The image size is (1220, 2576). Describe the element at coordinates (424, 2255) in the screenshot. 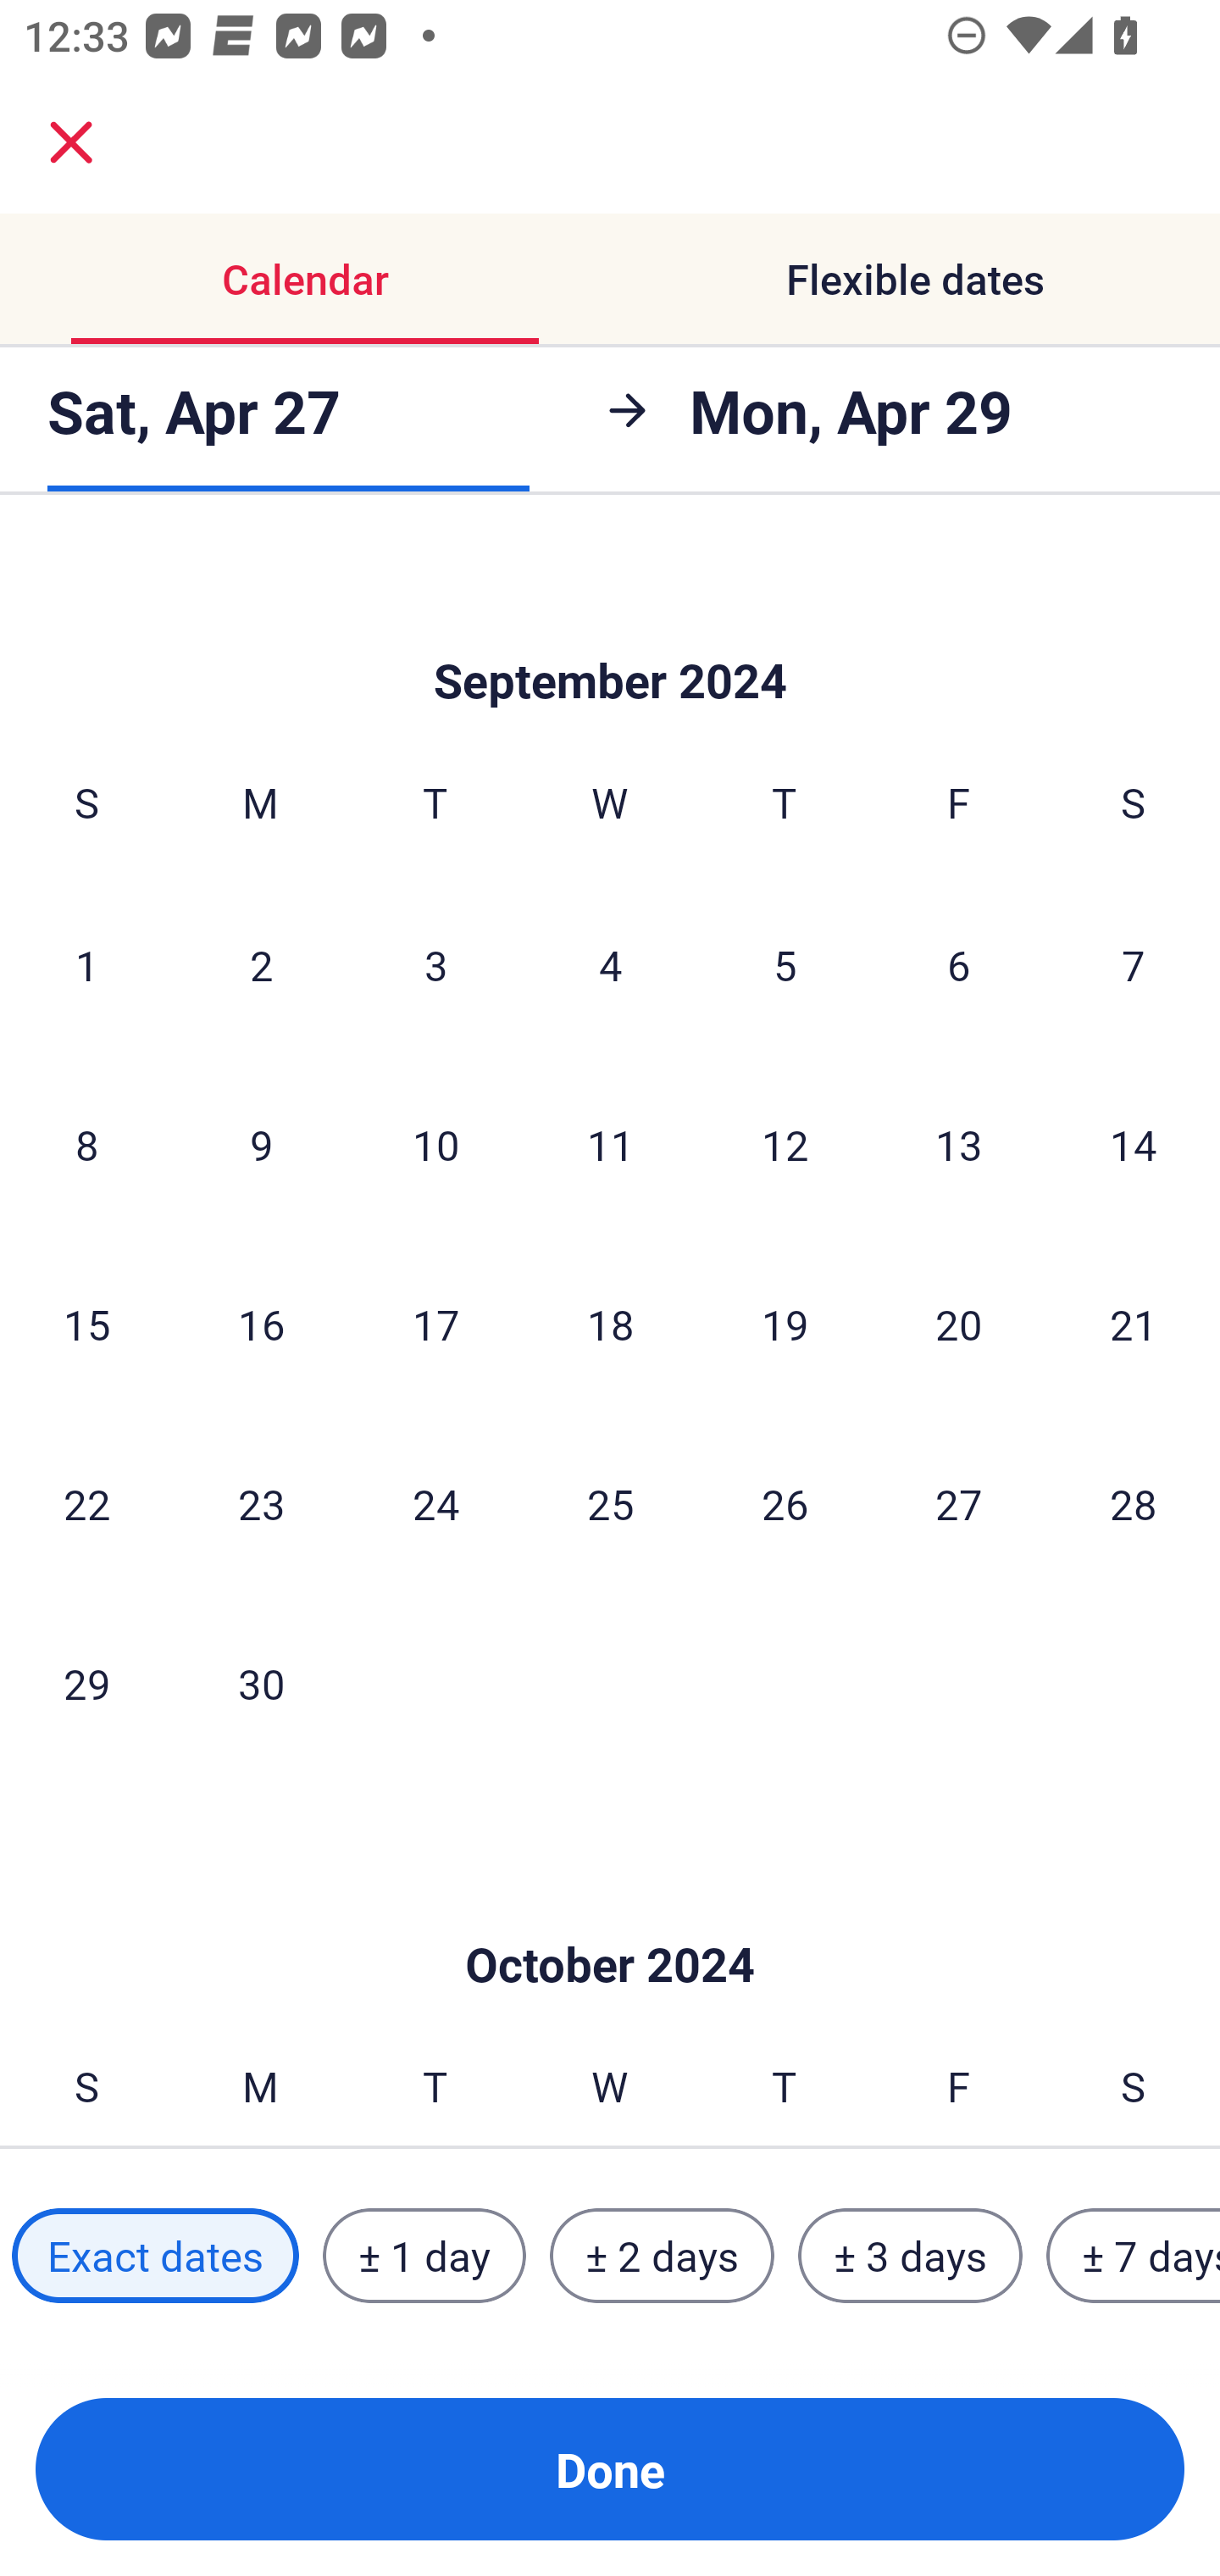

I see `± 1 day` at that location.